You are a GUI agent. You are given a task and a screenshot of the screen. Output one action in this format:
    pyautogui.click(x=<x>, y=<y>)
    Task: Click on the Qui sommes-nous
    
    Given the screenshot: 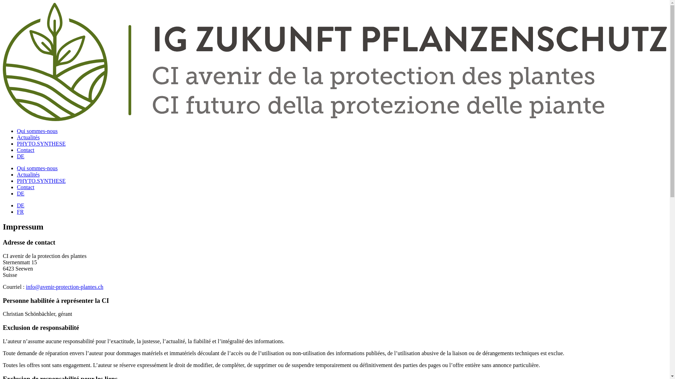 What is the action you would take?
    pyautogui.click(x=37, y=168)
    